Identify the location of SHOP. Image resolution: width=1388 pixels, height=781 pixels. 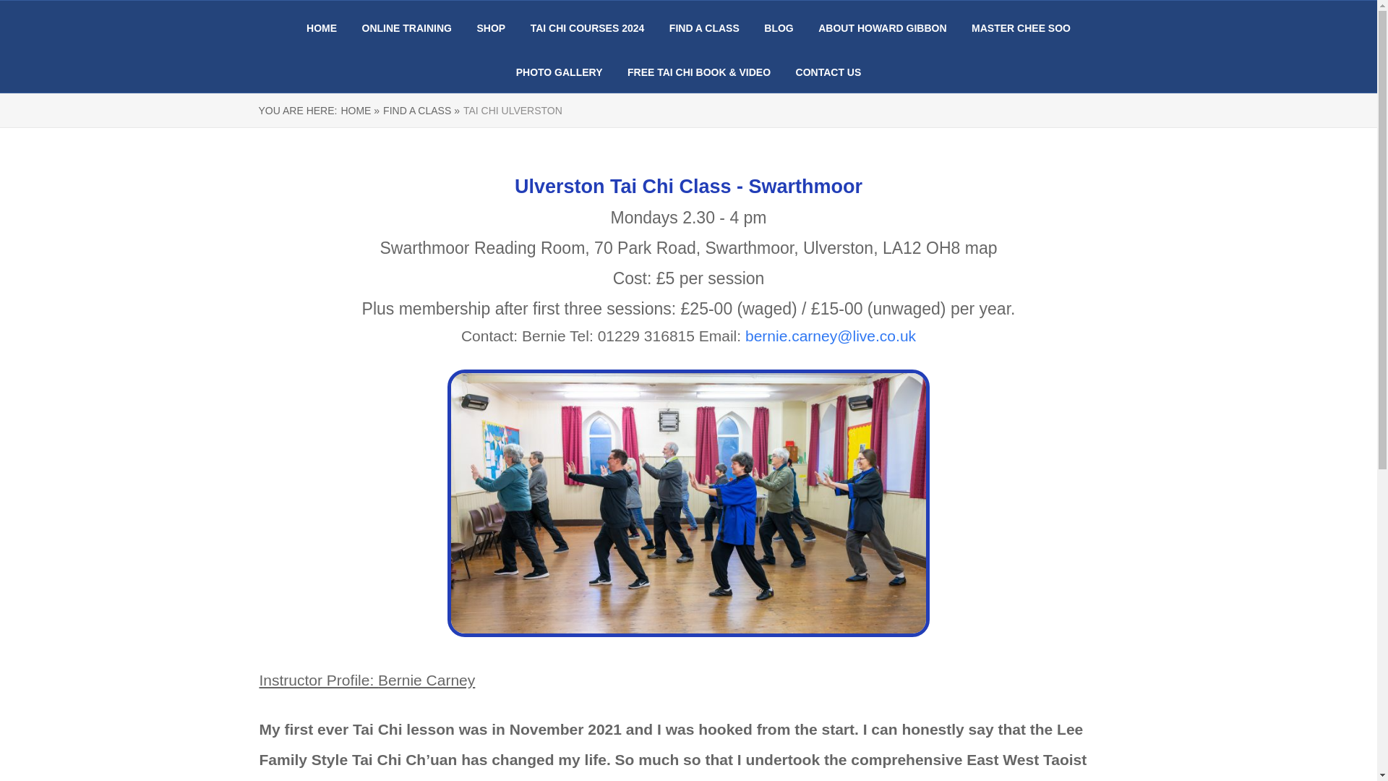
(490, 28).